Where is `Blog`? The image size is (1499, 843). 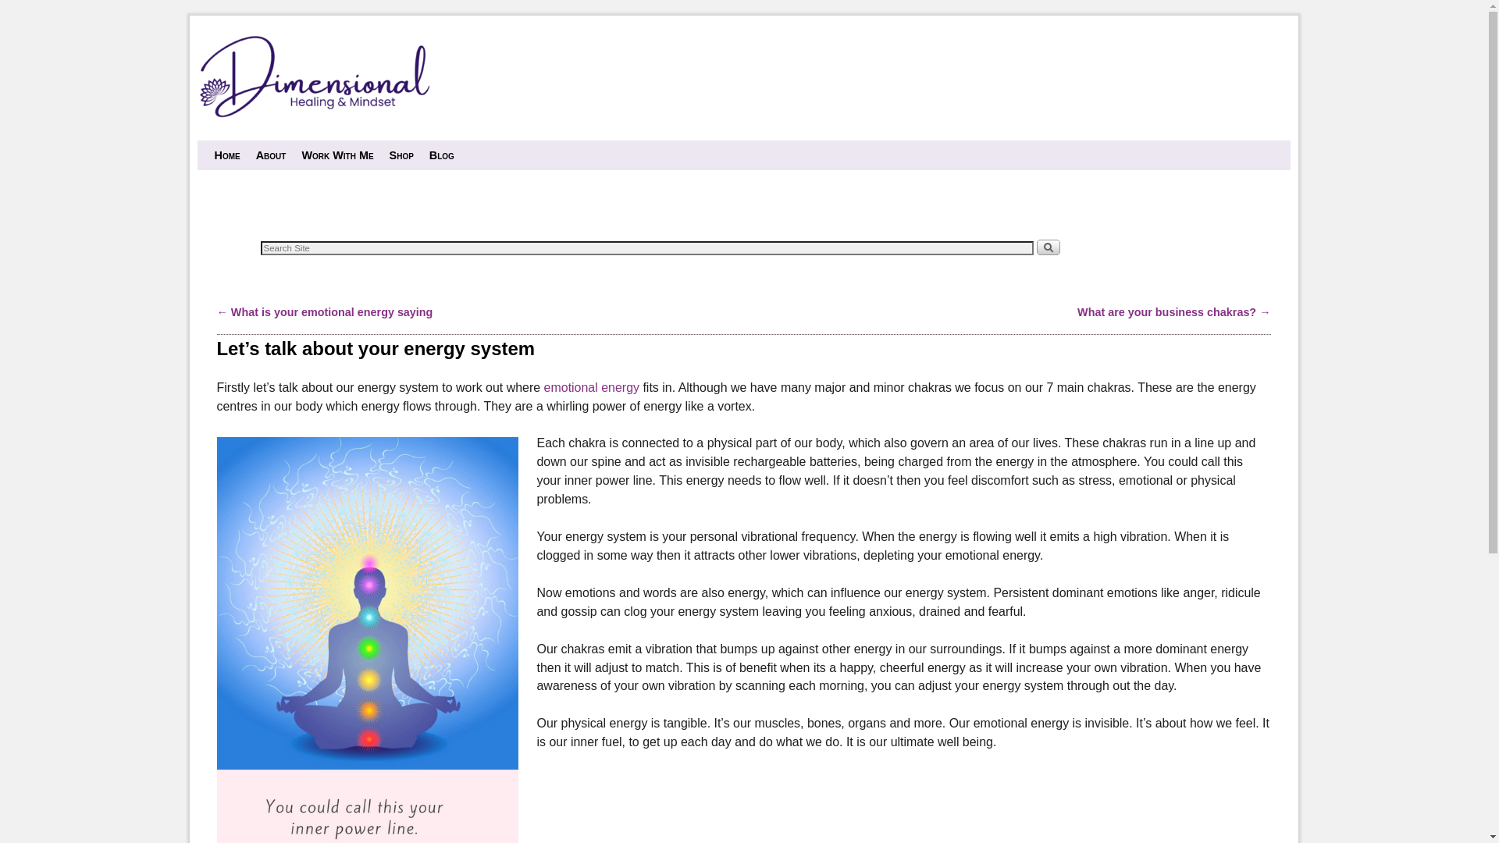
Blog is located at coordinates (442, 155).